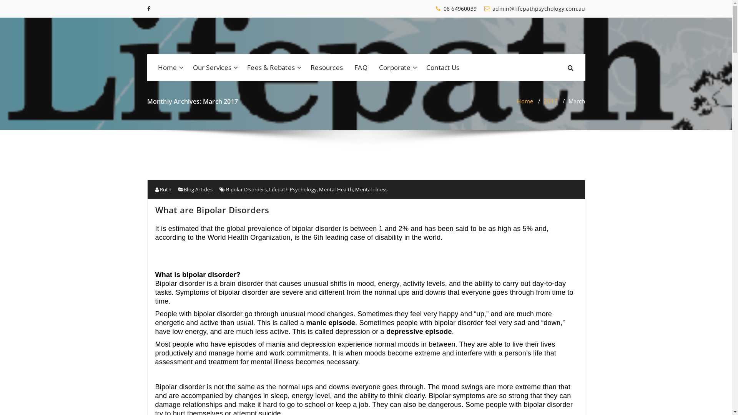 This screenshot has width=738, height=415. Describe the element at coordinates (273, 68) in the screenshot. I see `Fees & Rebates` at that location.